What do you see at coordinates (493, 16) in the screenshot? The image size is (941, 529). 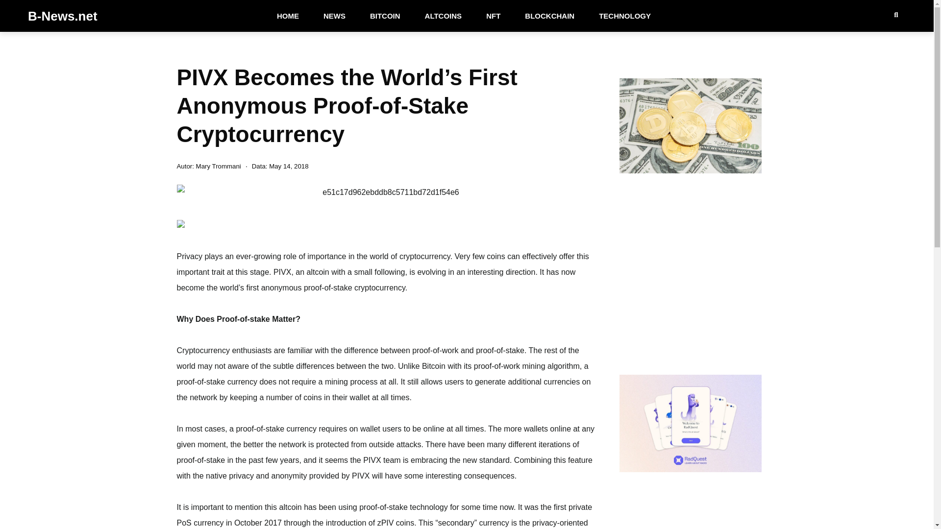 I see `NFT` at bounding box center [493, 16].